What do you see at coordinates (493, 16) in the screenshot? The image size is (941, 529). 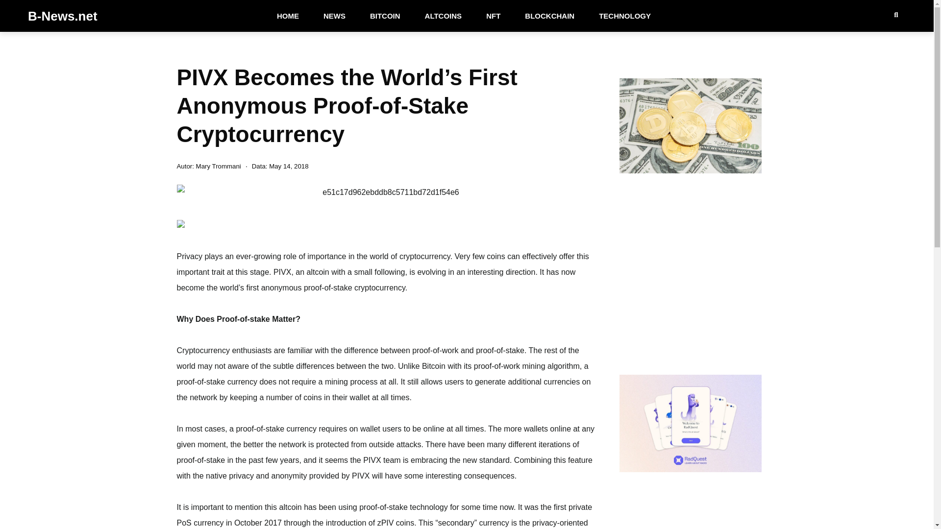 I see `NFT` at bounding box center [493, 16].